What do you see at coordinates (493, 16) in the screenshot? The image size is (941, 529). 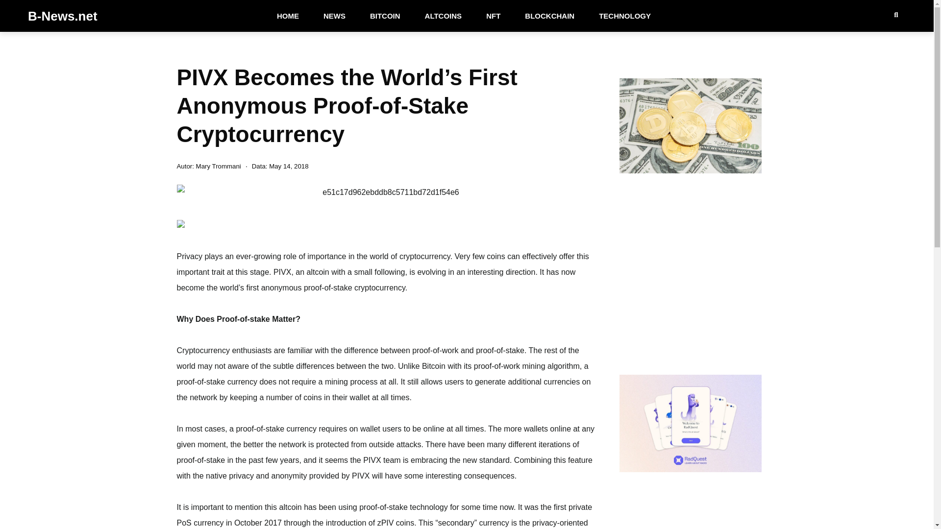 I see `NFT` at bounding box center [493, 16].